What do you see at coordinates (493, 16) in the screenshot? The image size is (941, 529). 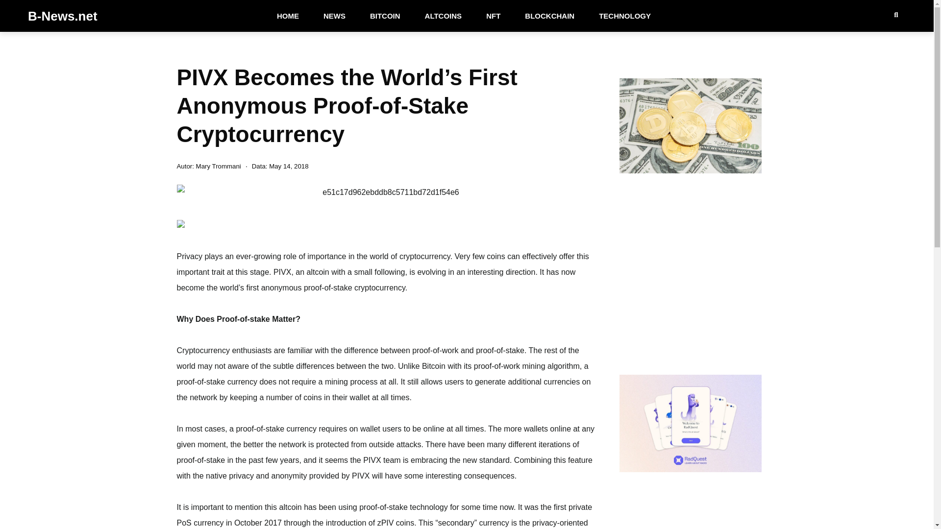 I see `NFT` at bounding box center [493, 16].